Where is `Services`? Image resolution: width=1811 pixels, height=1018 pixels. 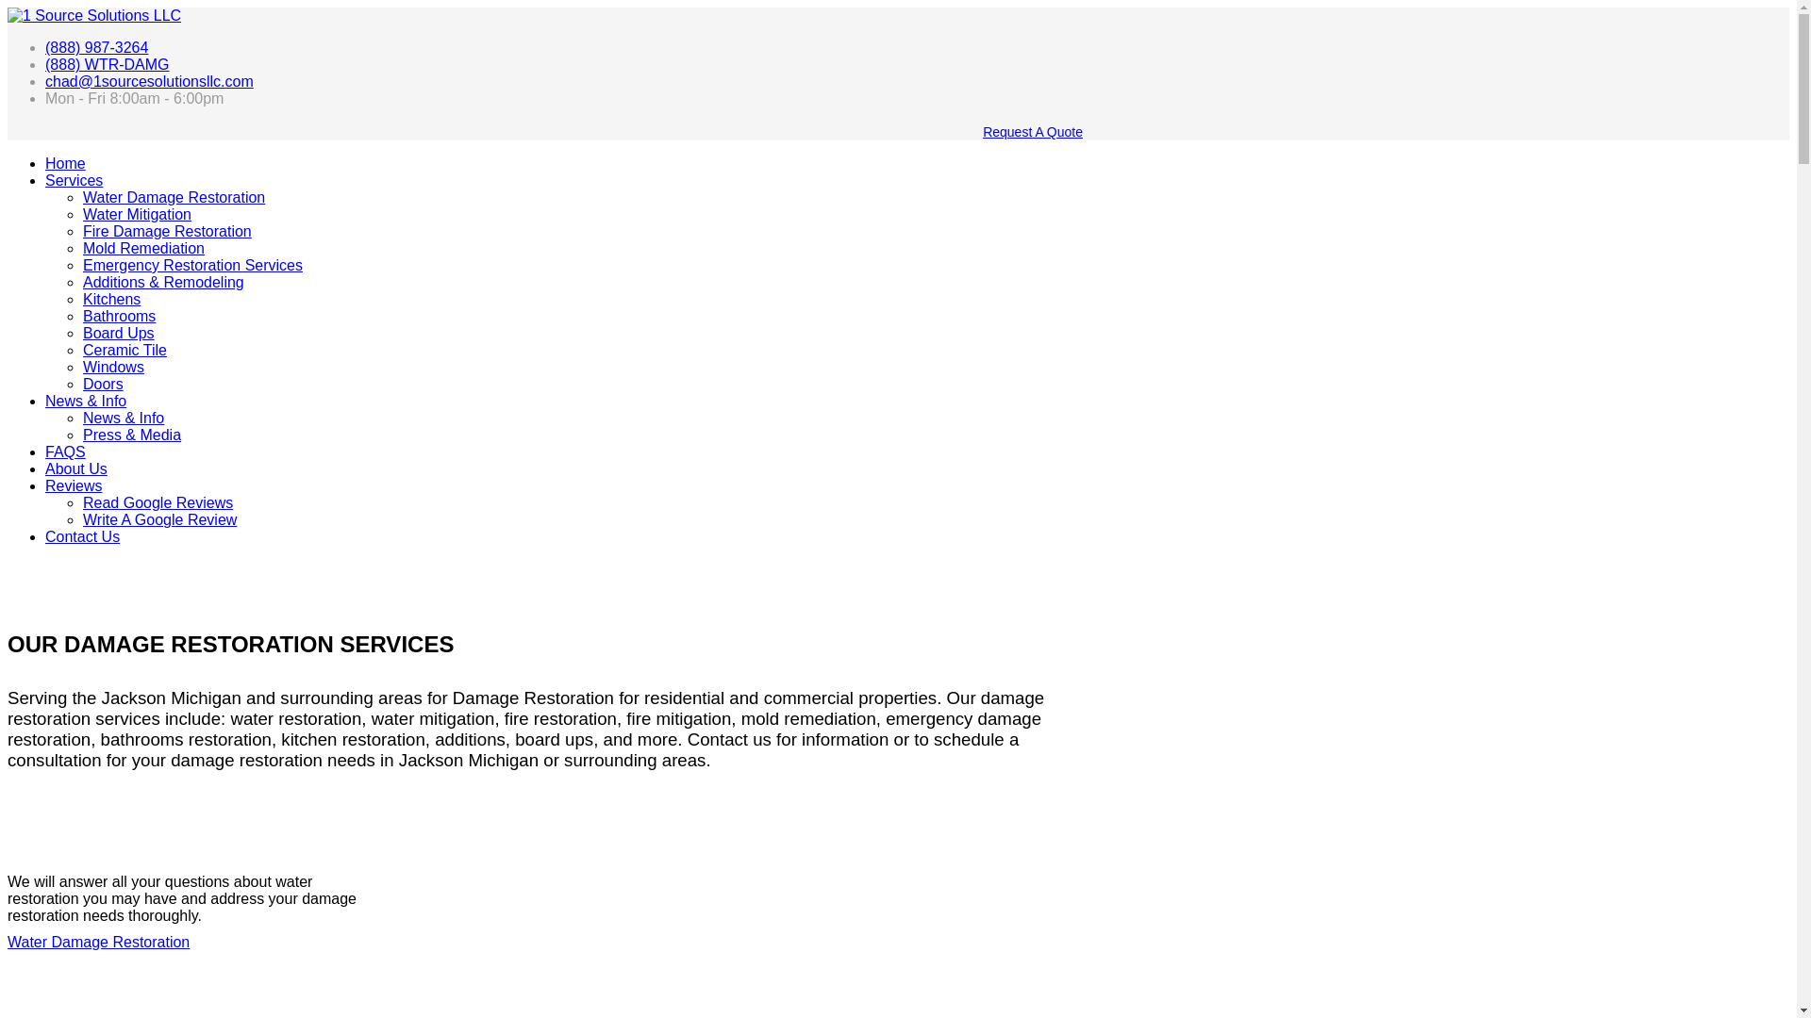 Services is located at coordinates (74, 181).